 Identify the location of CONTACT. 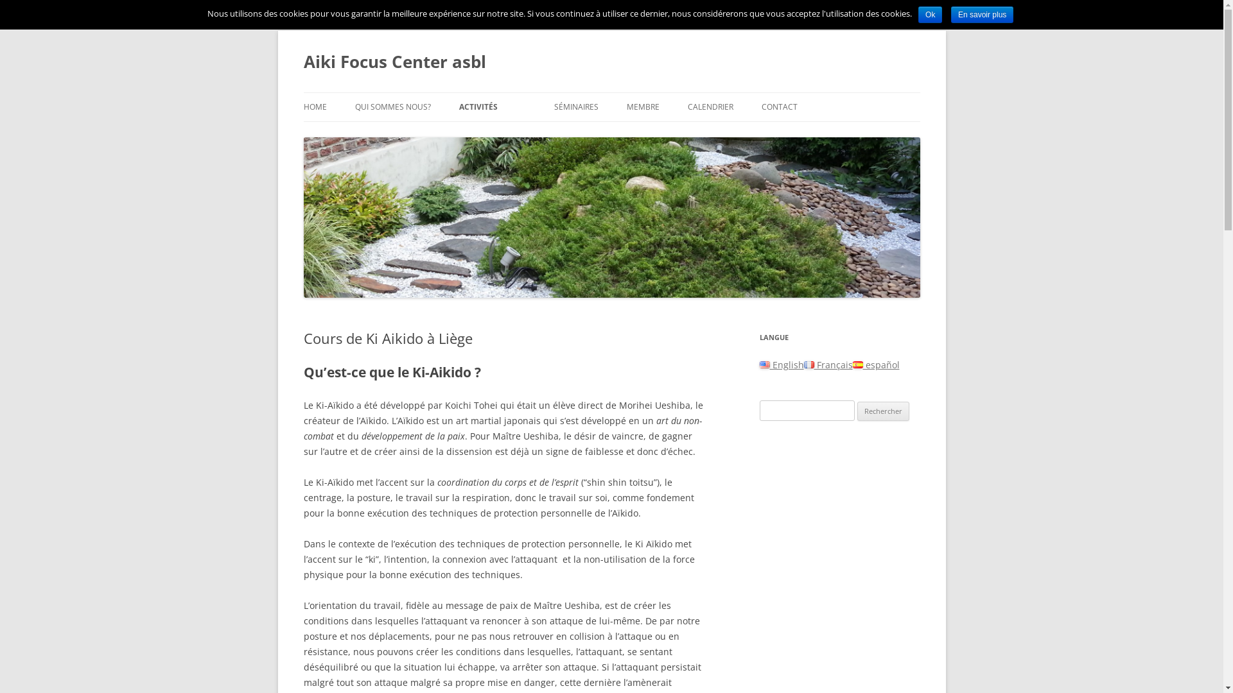
(780, 107).